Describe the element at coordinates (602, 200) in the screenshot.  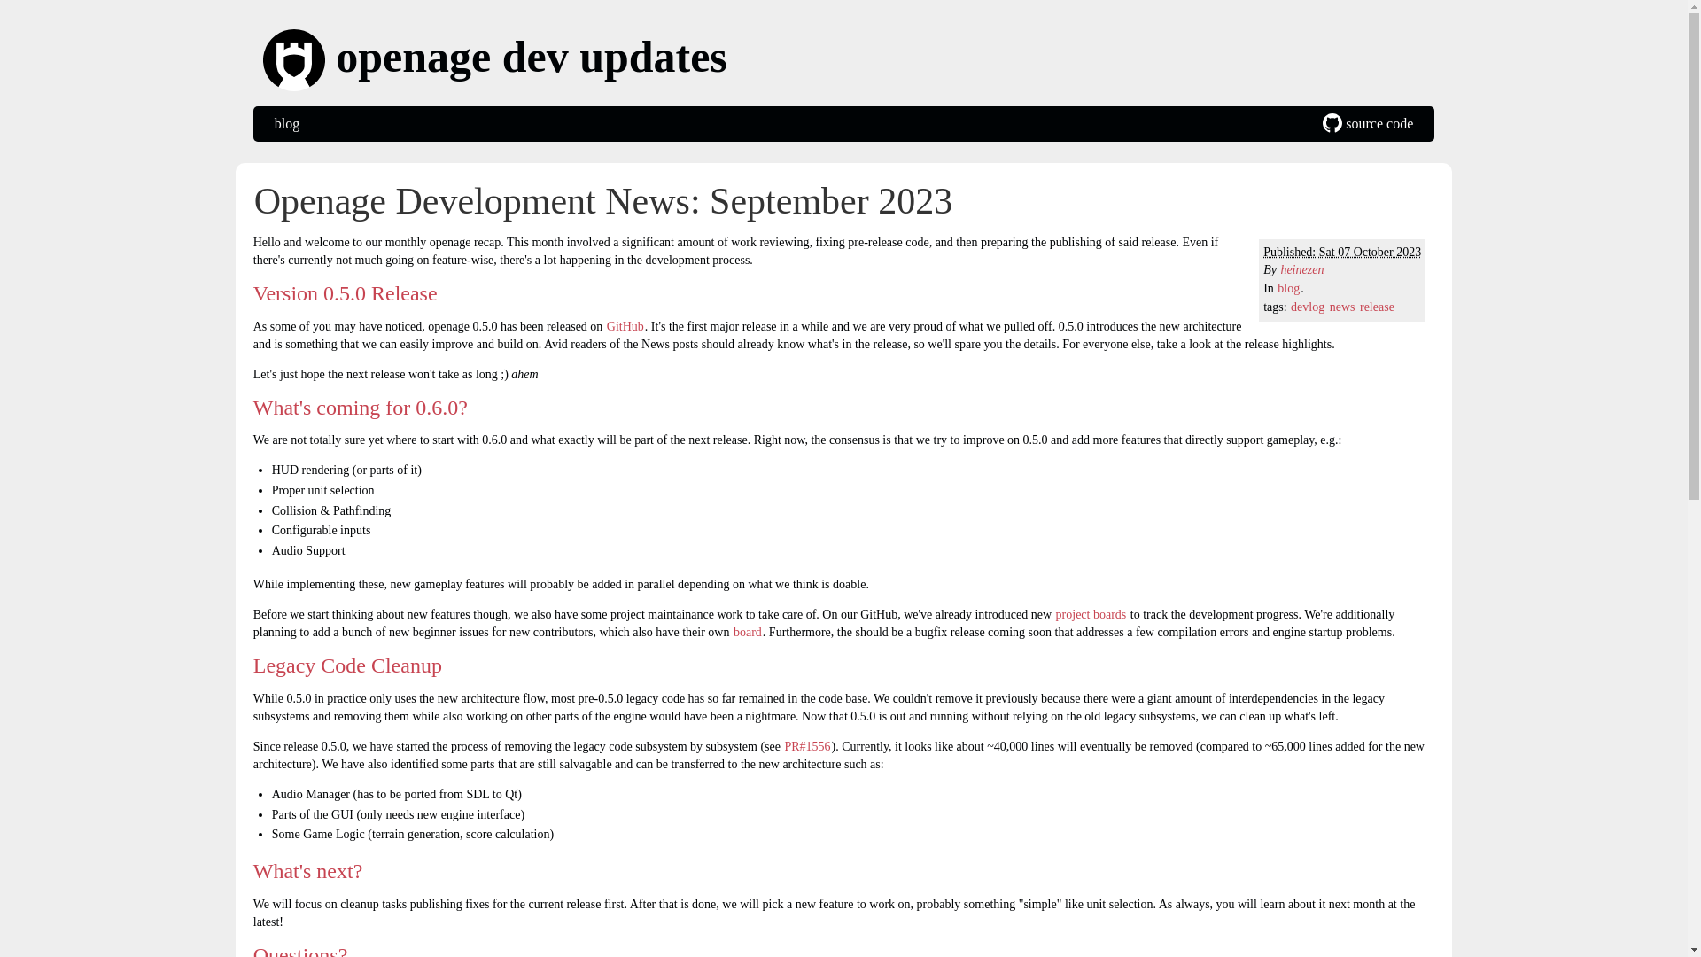
I see `Openage Development News: September 2023` at that location.